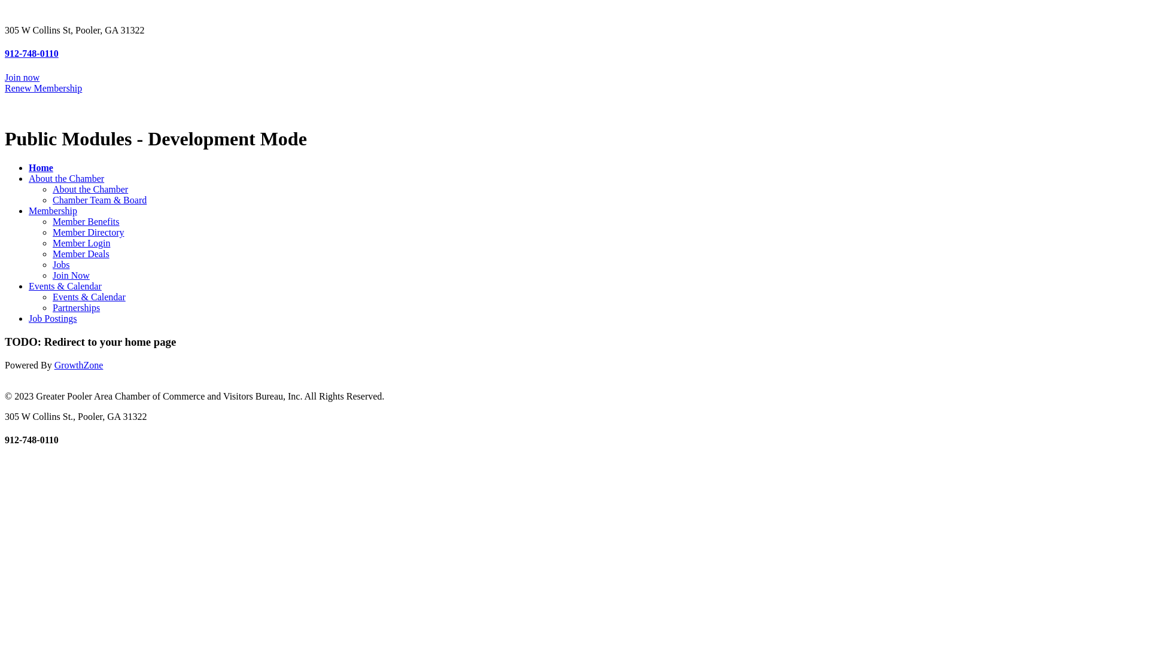 This screenshot has height=646, width=1149. Describe the element at coordinates (53, 211) in the screenshot. I see `Membership` at that location.